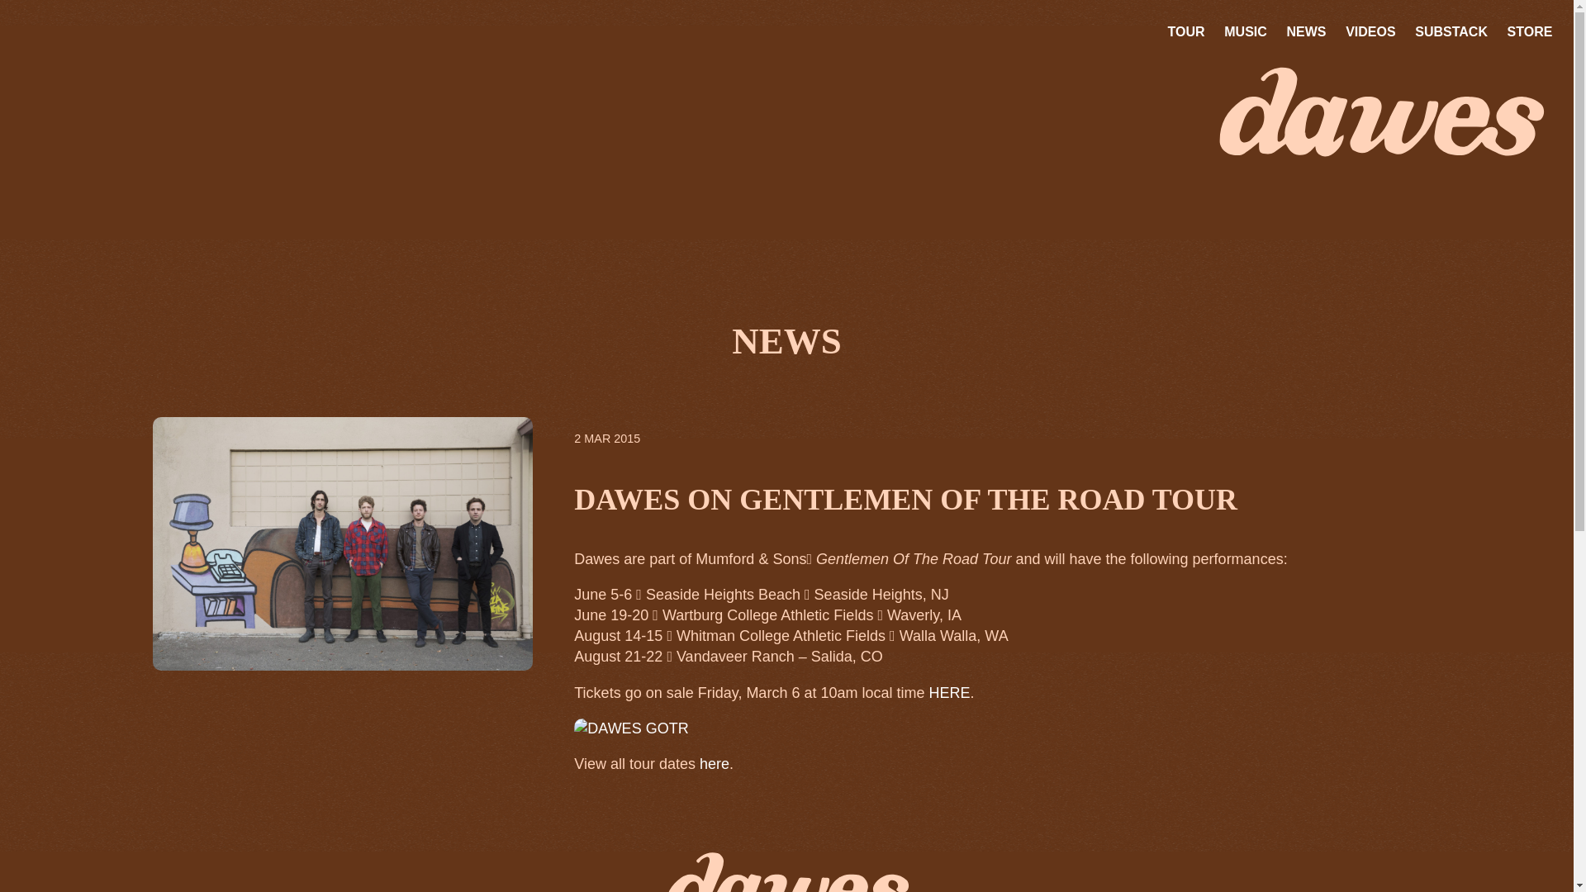 The width and height of the screenshot is (1586, 892). I want to click on here, so click(714, 763).